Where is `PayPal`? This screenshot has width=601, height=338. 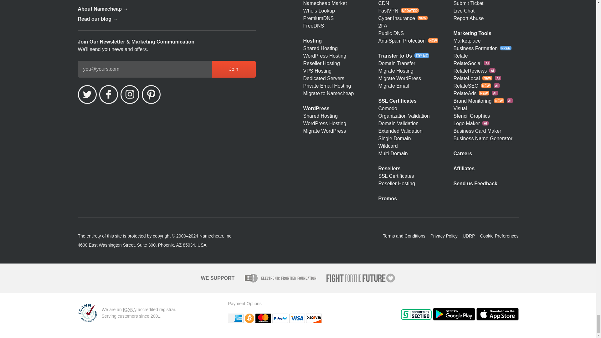 PayPal is located at coordinates (280, 318).